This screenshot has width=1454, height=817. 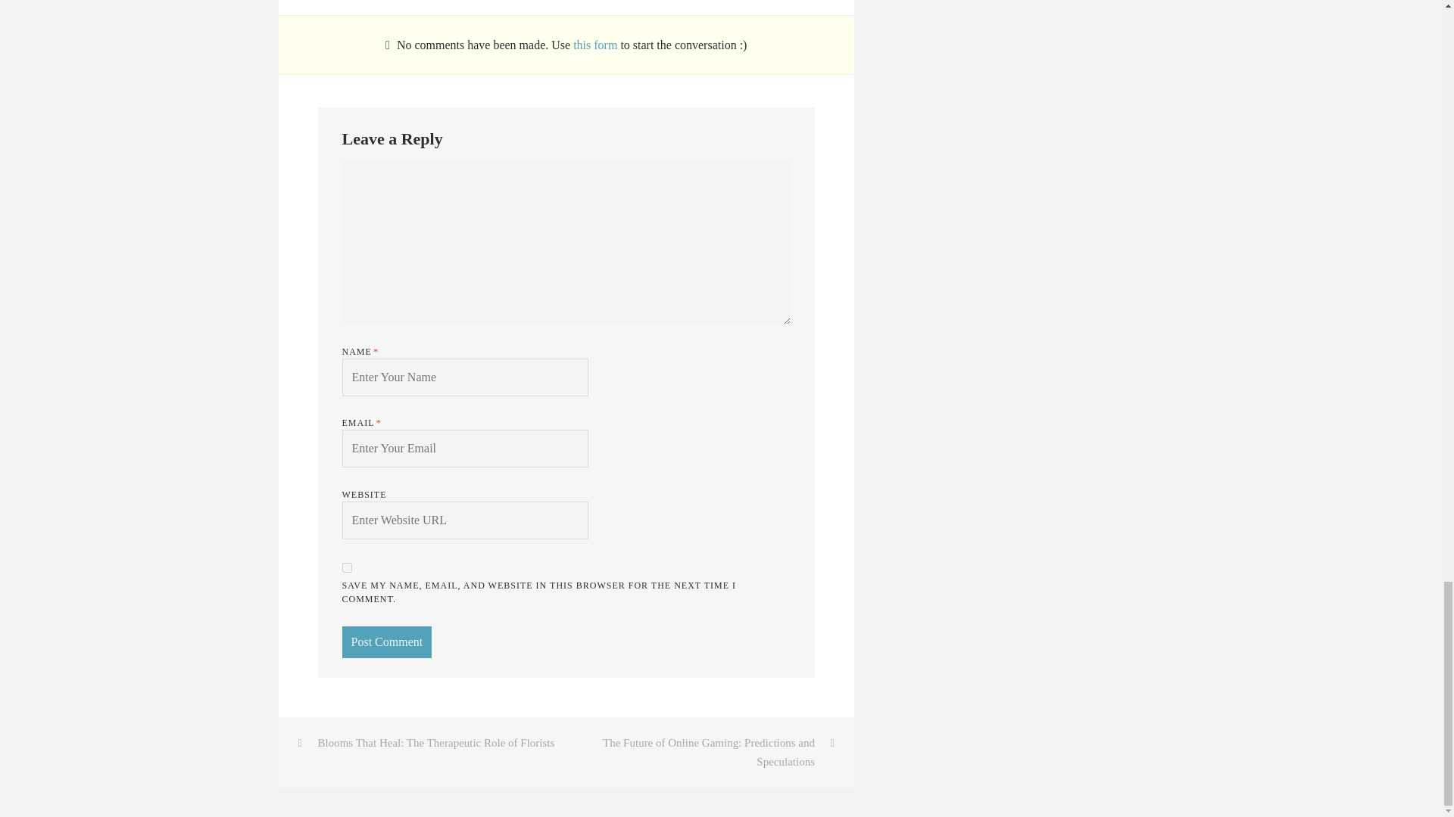 I want to click on The Future of Online Gaming: Predictions and Speculations, so click(x=710, y=753).